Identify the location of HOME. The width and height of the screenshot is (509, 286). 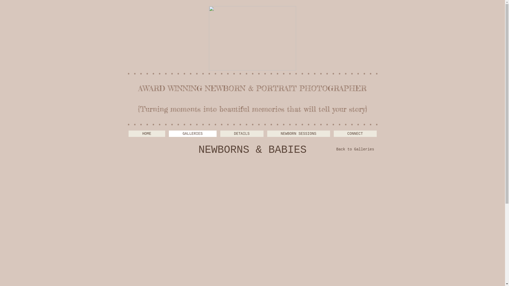
(147, 134).